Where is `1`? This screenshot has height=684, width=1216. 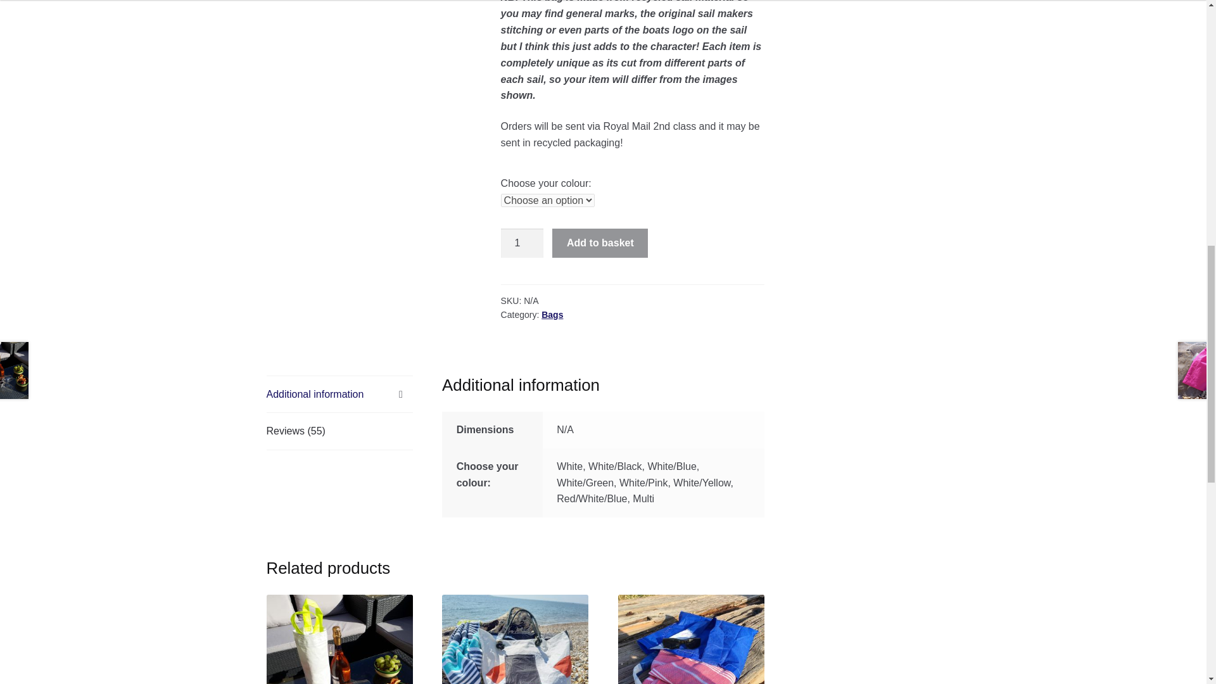 1 is located at coordinates (522, 243).